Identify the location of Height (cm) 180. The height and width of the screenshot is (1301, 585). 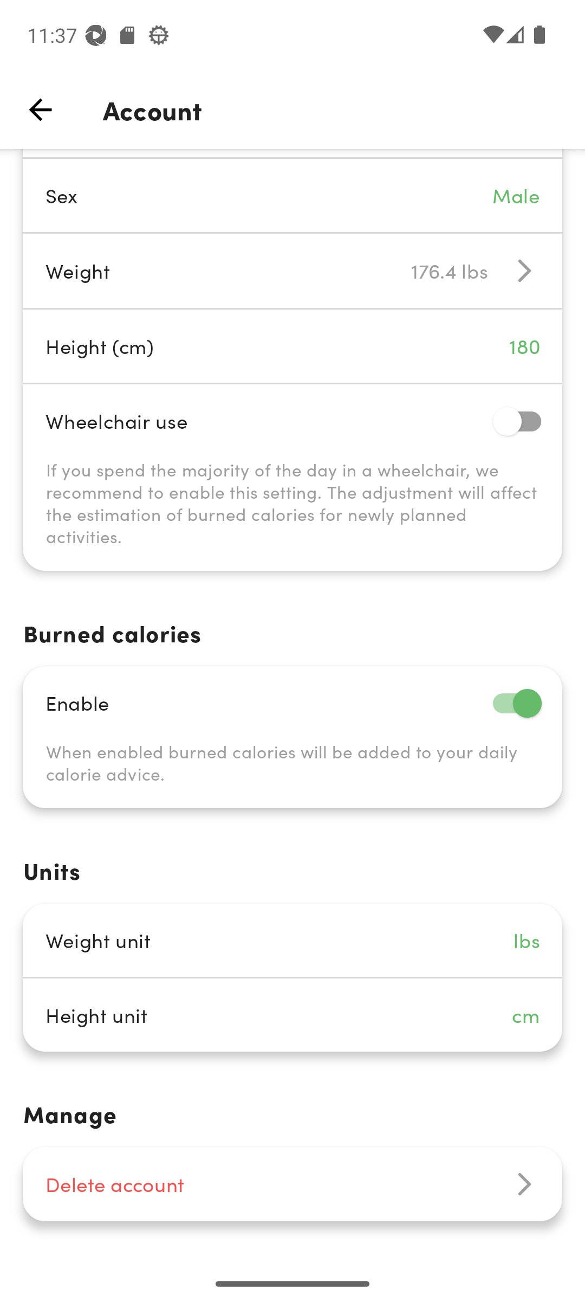
(292, 346).